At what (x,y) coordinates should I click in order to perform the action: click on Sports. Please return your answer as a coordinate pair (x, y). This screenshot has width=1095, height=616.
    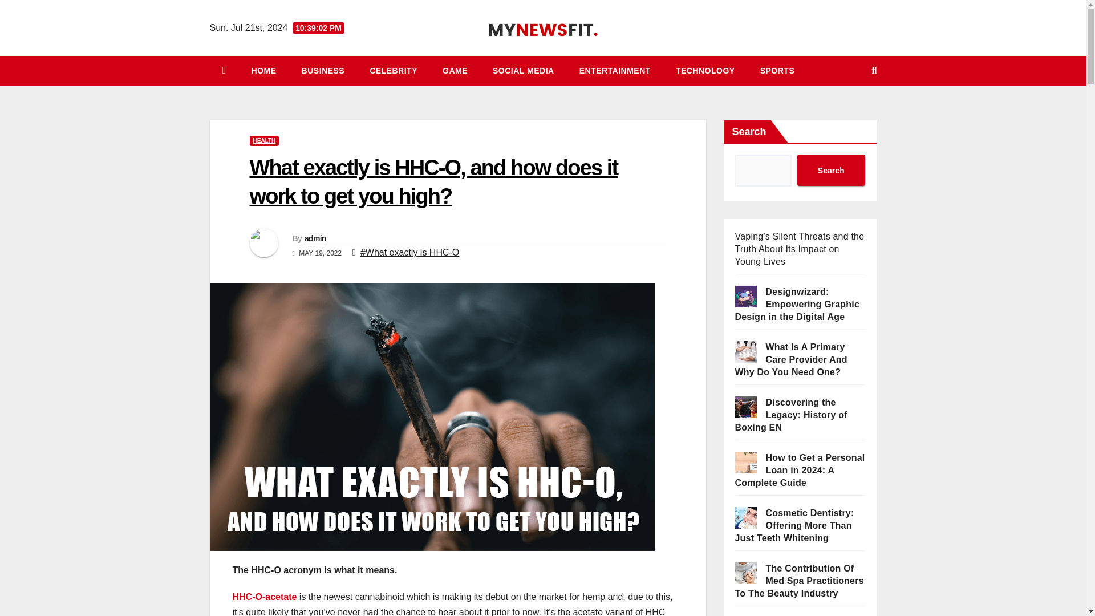
    Looking at the image, I should click on (778, 71).